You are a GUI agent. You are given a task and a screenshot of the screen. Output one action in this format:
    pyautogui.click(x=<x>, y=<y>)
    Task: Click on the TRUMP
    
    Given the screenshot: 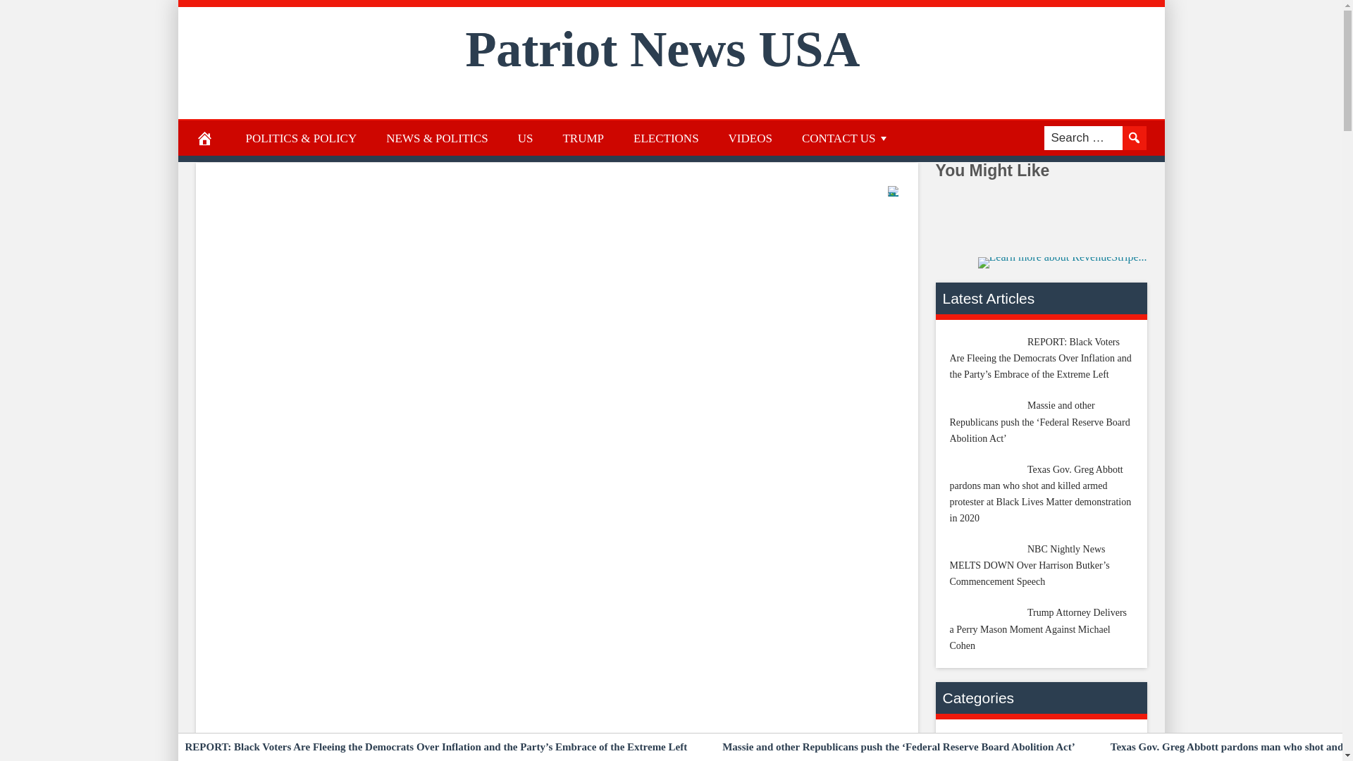 What is the action you would take?
    pyautogui.click(x=583, y=138)
    